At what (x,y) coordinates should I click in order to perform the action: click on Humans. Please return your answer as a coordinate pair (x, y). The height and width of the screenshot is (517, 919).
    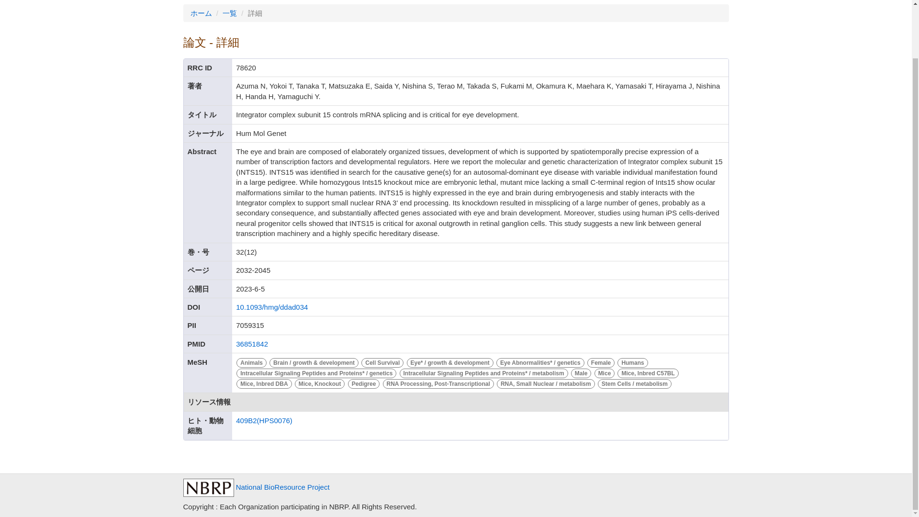
    Looking at the image, I should click on (632, 362).